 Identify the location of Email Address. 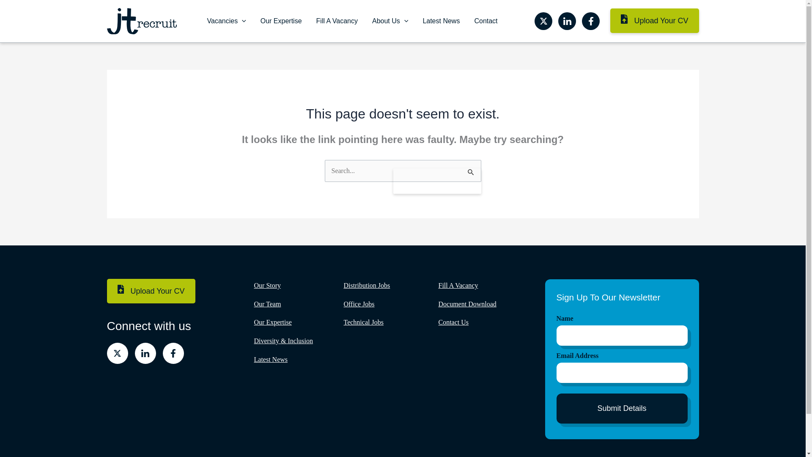
(622, 356).